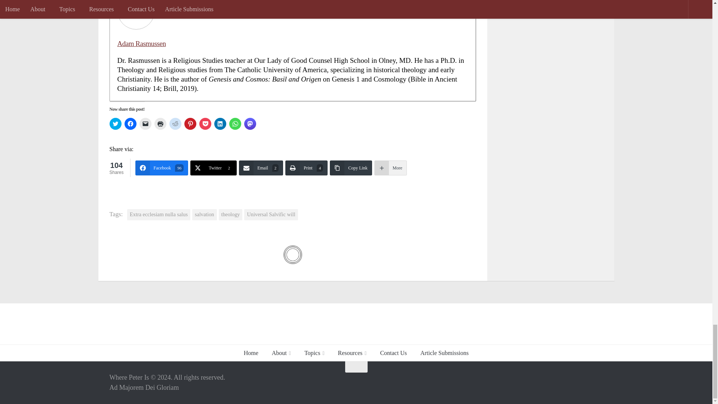 This screenshot has height=404, width=718. What do you see at coordinates (205, 123) in the screenshot?
I see `Click to share on Pocket` at bounding box center [205, 123].